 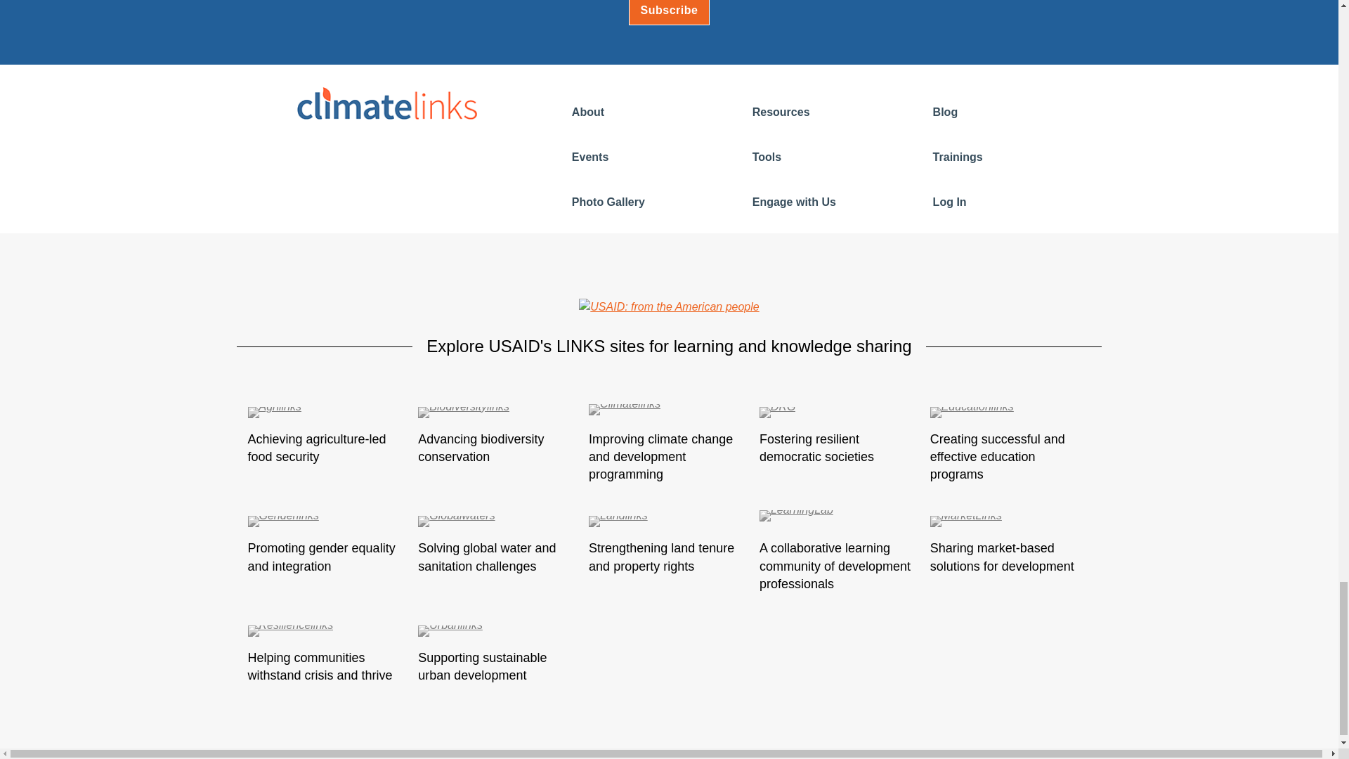 I want to click on Go to LearningLab, so click(x=839, y=523).